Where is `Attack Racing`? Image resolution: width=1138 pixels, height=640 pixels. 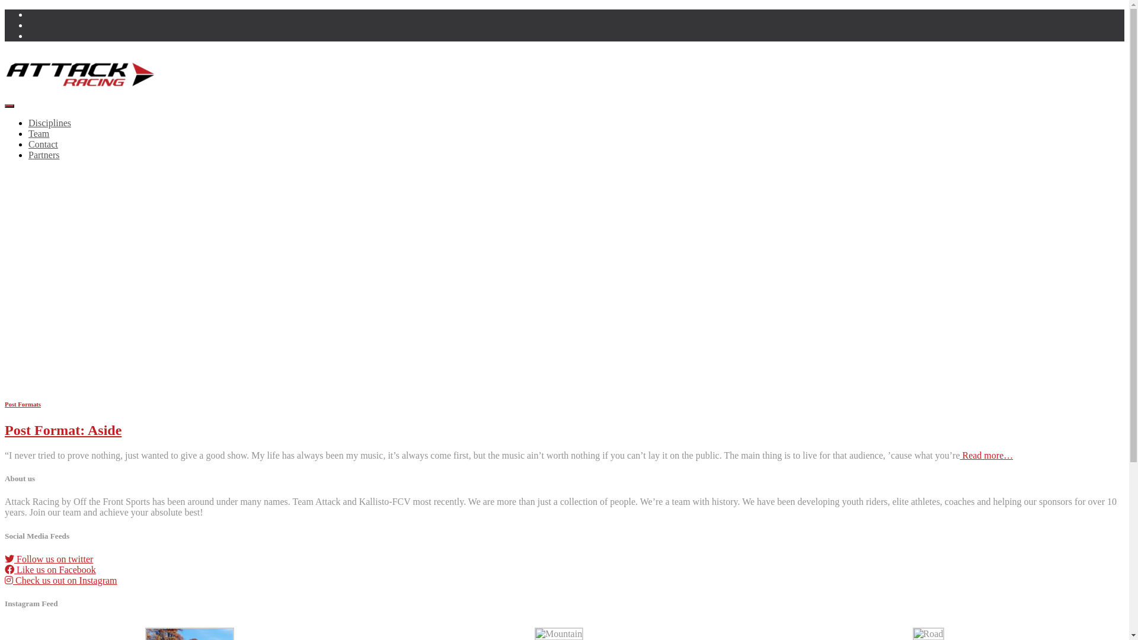
Attack Racing is located at coordinates (81, 92).